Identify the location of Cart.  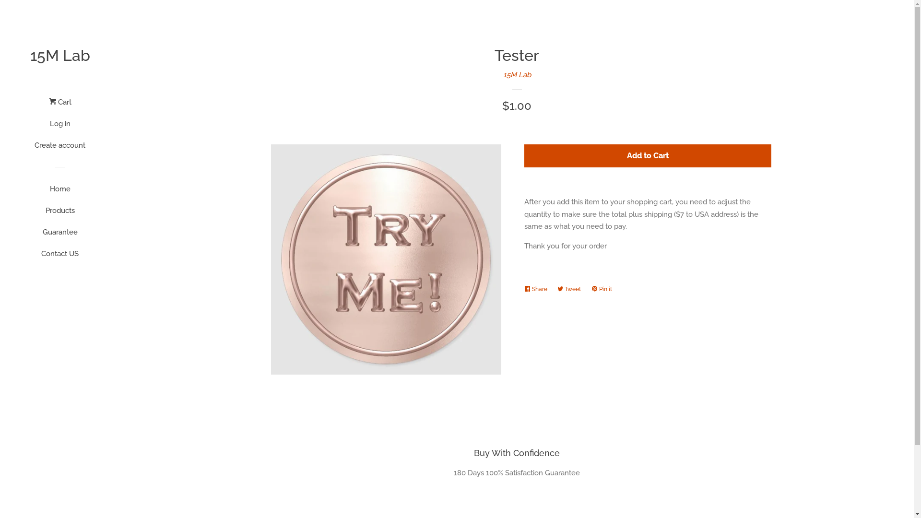
(60, 106).